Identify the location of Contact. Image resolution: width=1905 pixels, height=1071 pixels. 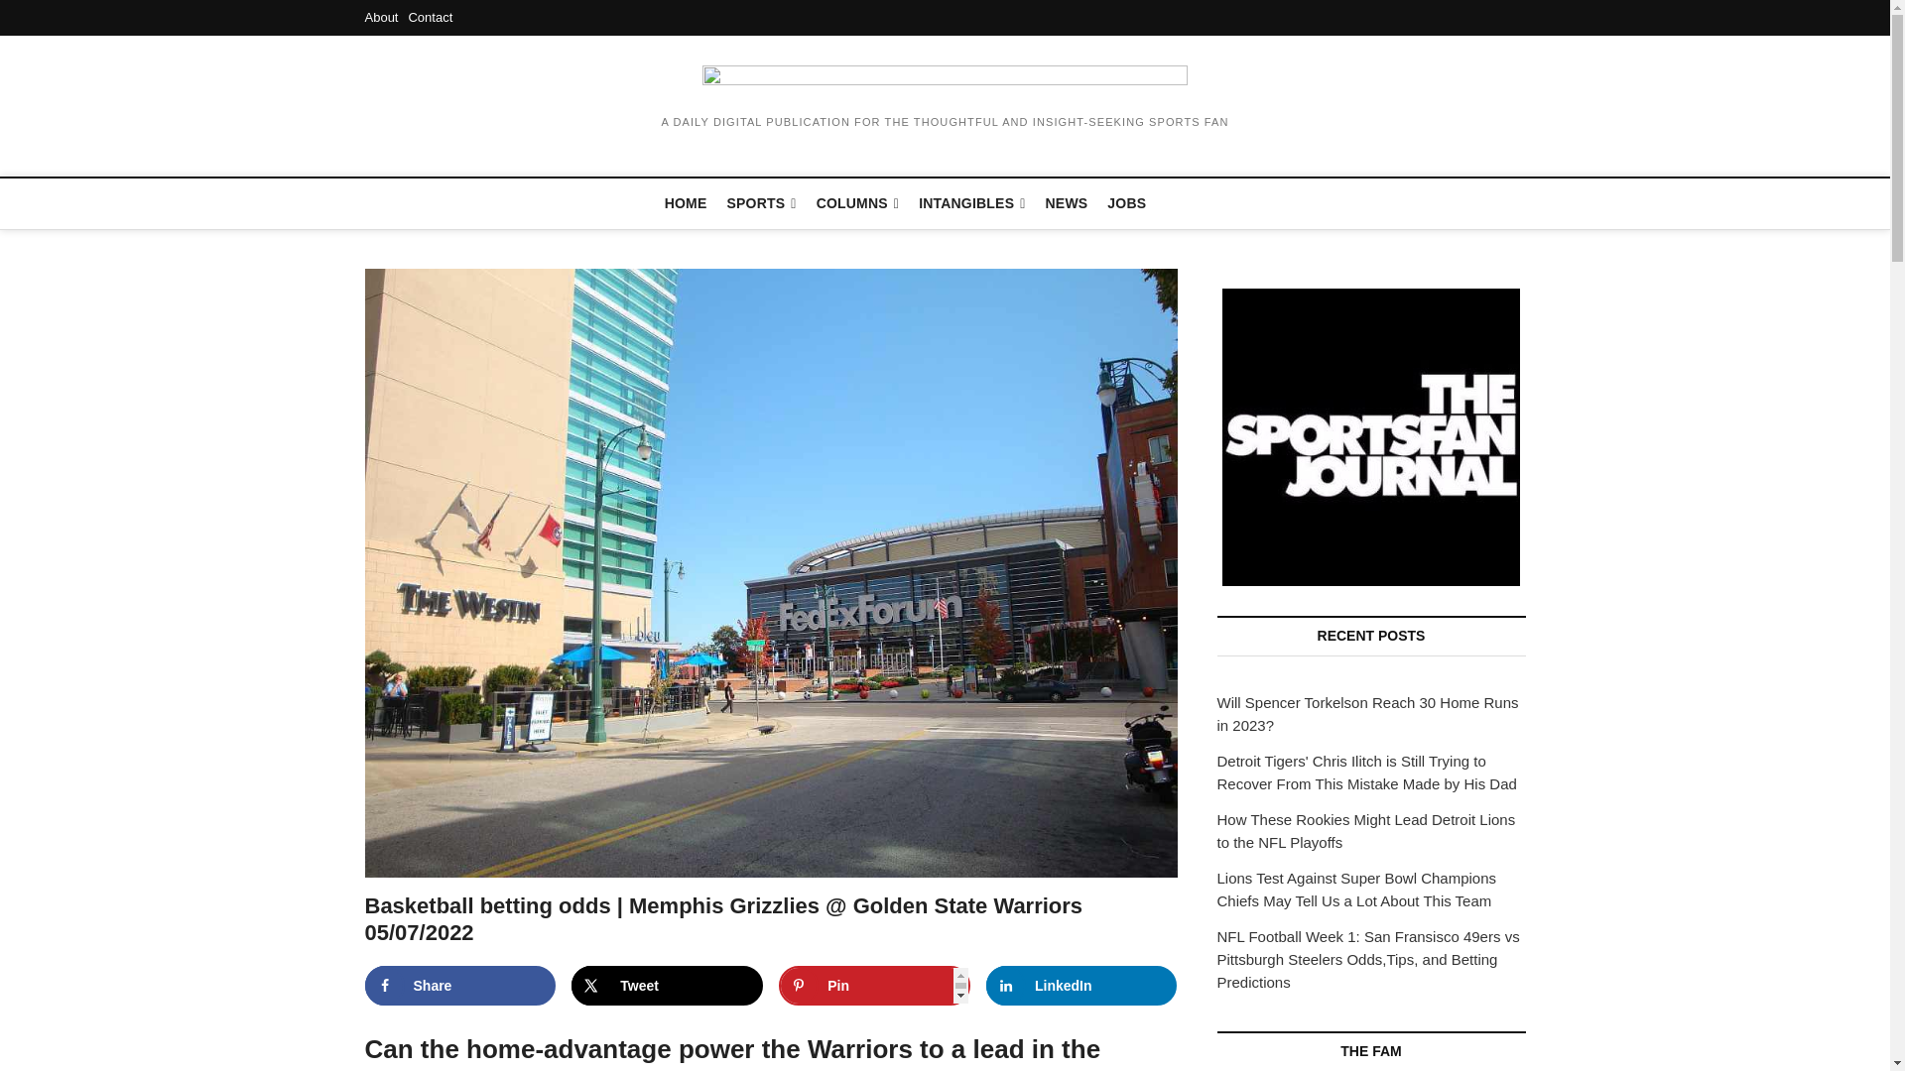
(430, 16).